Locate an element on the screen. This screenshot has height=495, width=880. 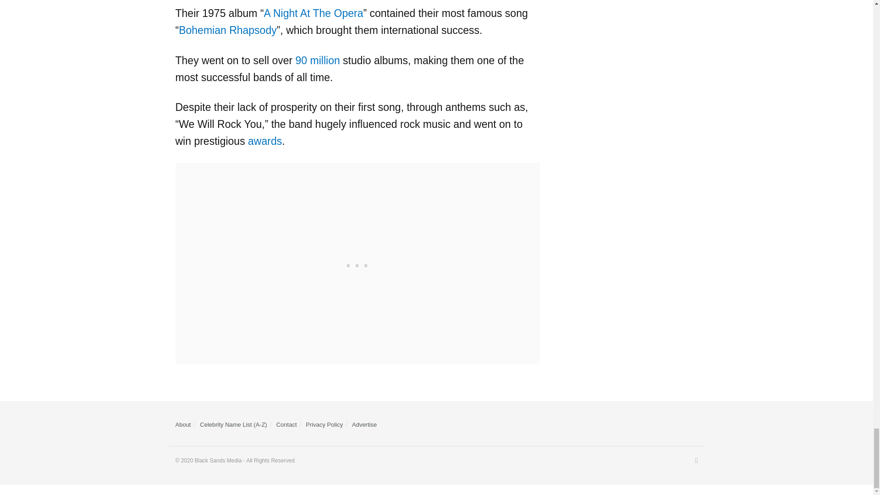
Advertise is located at coordinates (364, 424).